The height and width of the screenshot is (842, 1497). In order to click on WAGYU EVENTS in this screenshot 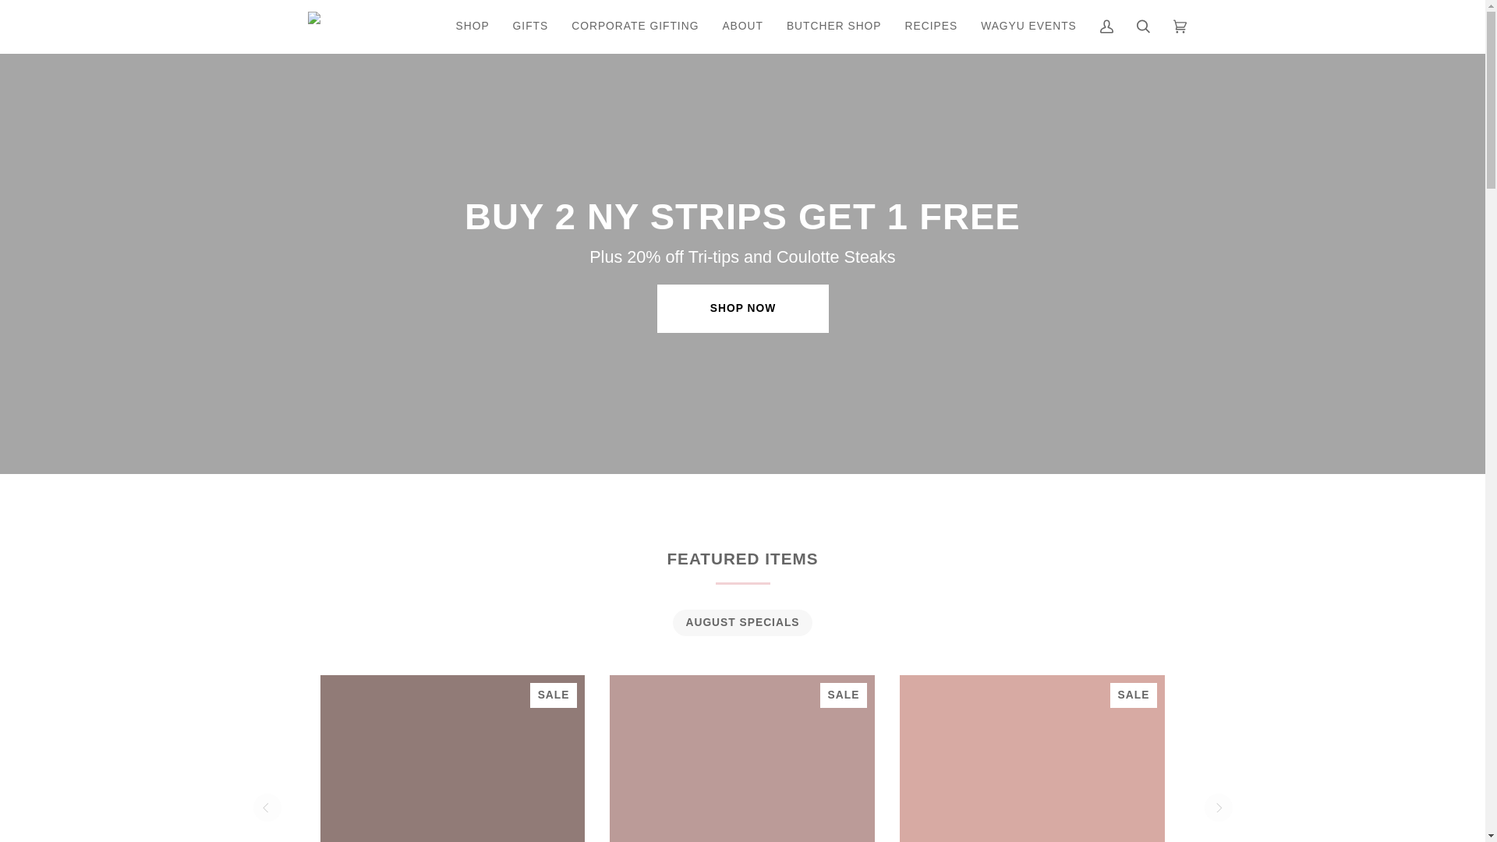, I will do `click(1028, 27)`.